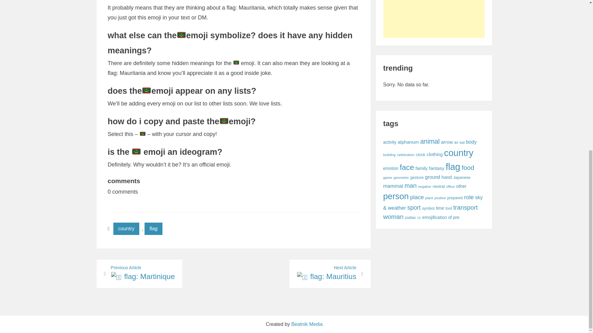 Image resolution: width=593 pixels, height=333 pixels. I want to click on celebration, so click(406, 154).